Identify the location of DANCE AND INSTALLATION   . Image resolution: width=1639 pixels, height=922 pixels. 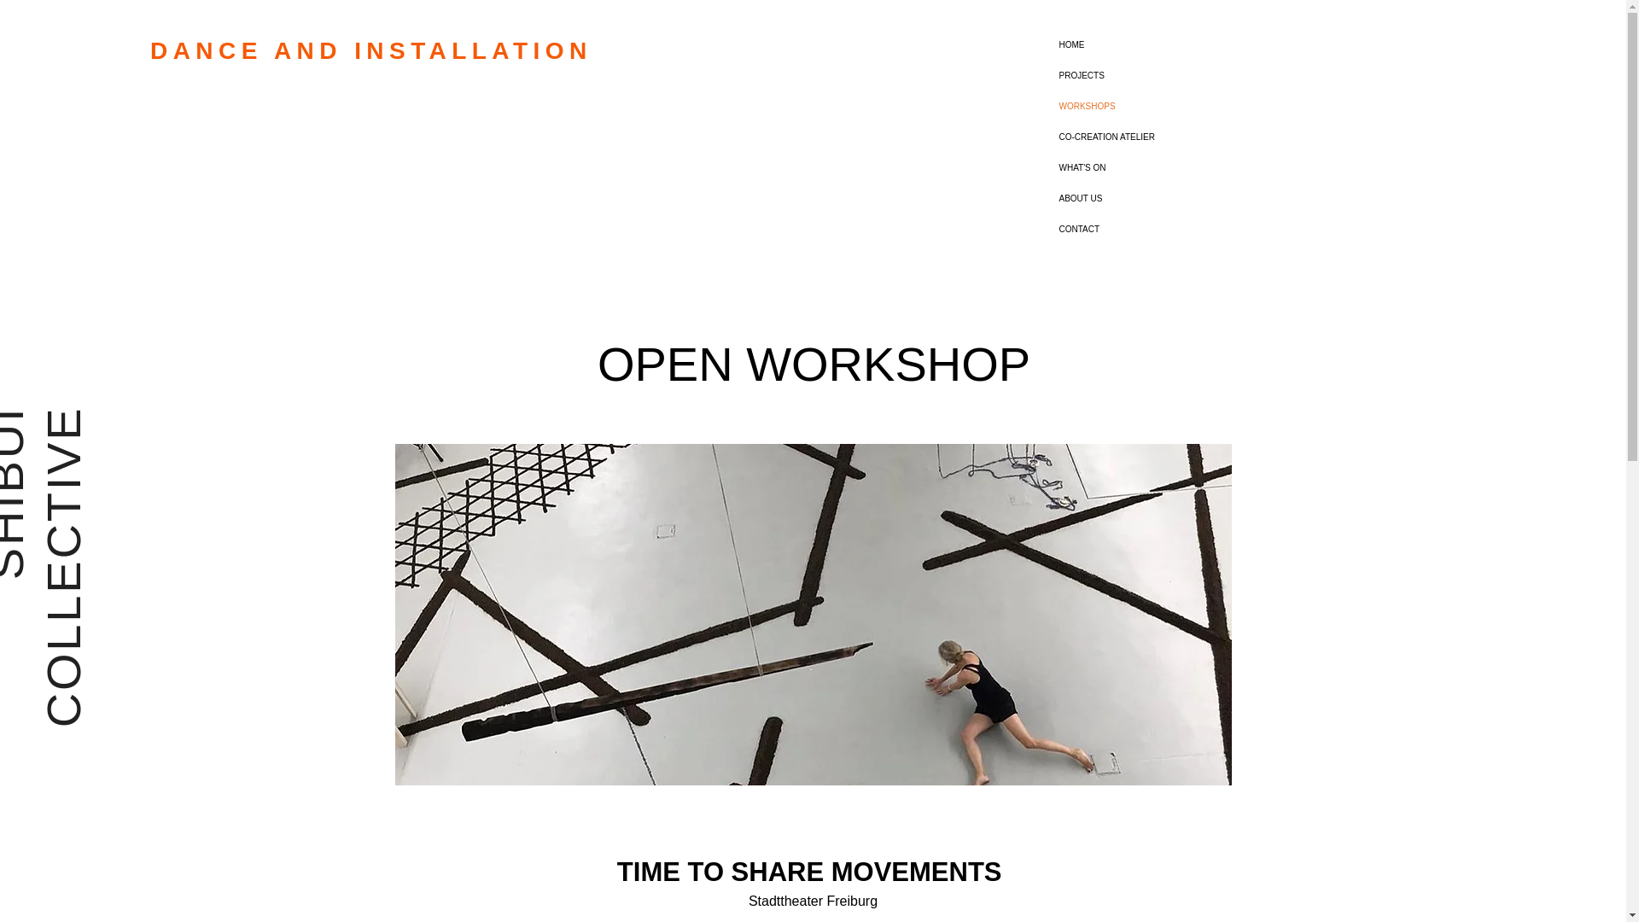
(389, 50).